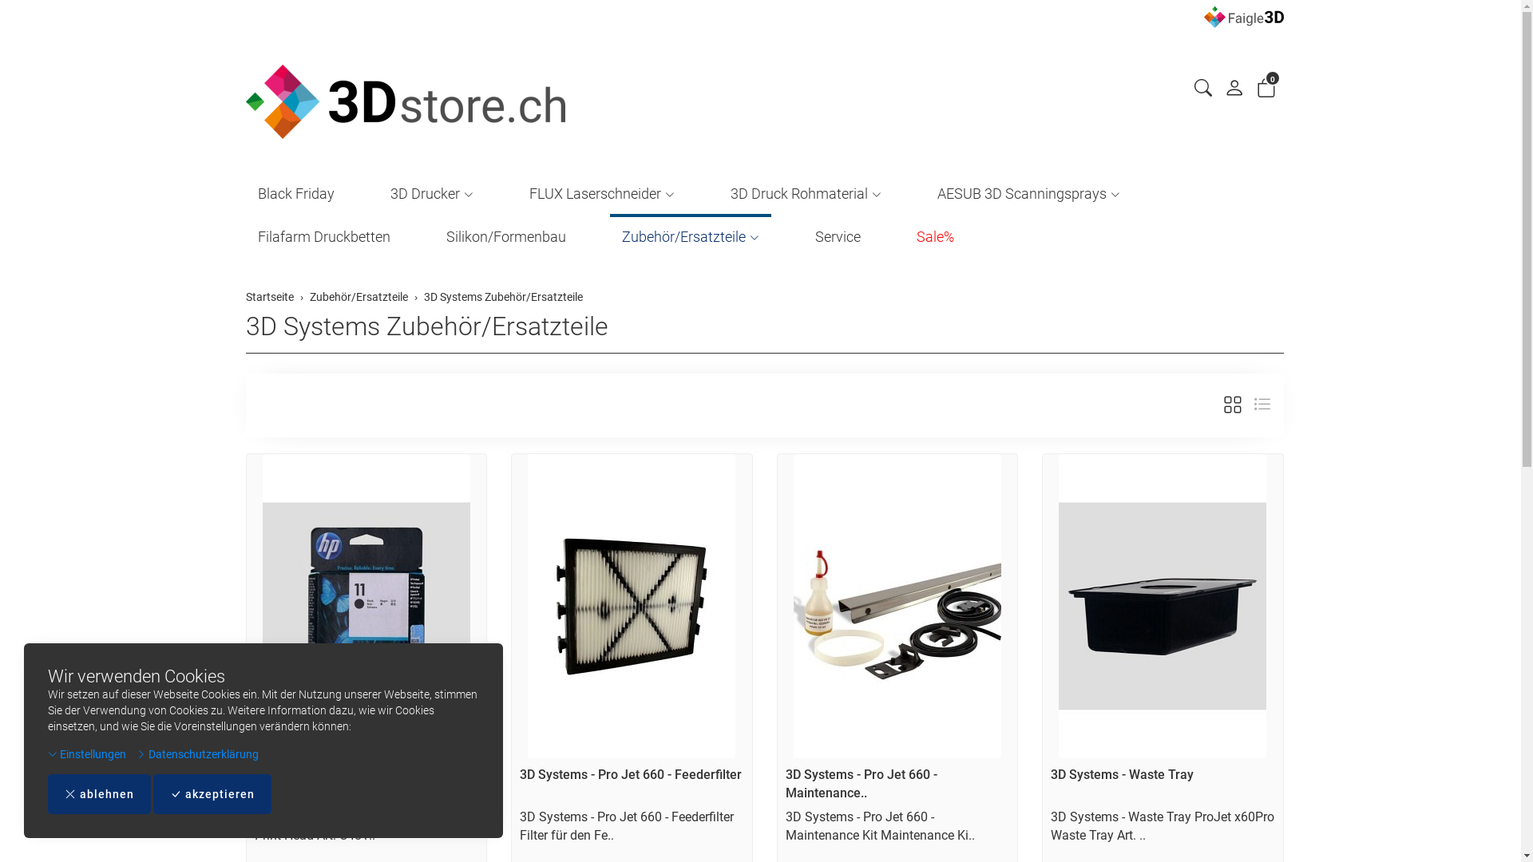  What do you see at coordinates (1234, 92) in the screenshot?
I see `Mein Konto` at bounding box center [1234, 92].